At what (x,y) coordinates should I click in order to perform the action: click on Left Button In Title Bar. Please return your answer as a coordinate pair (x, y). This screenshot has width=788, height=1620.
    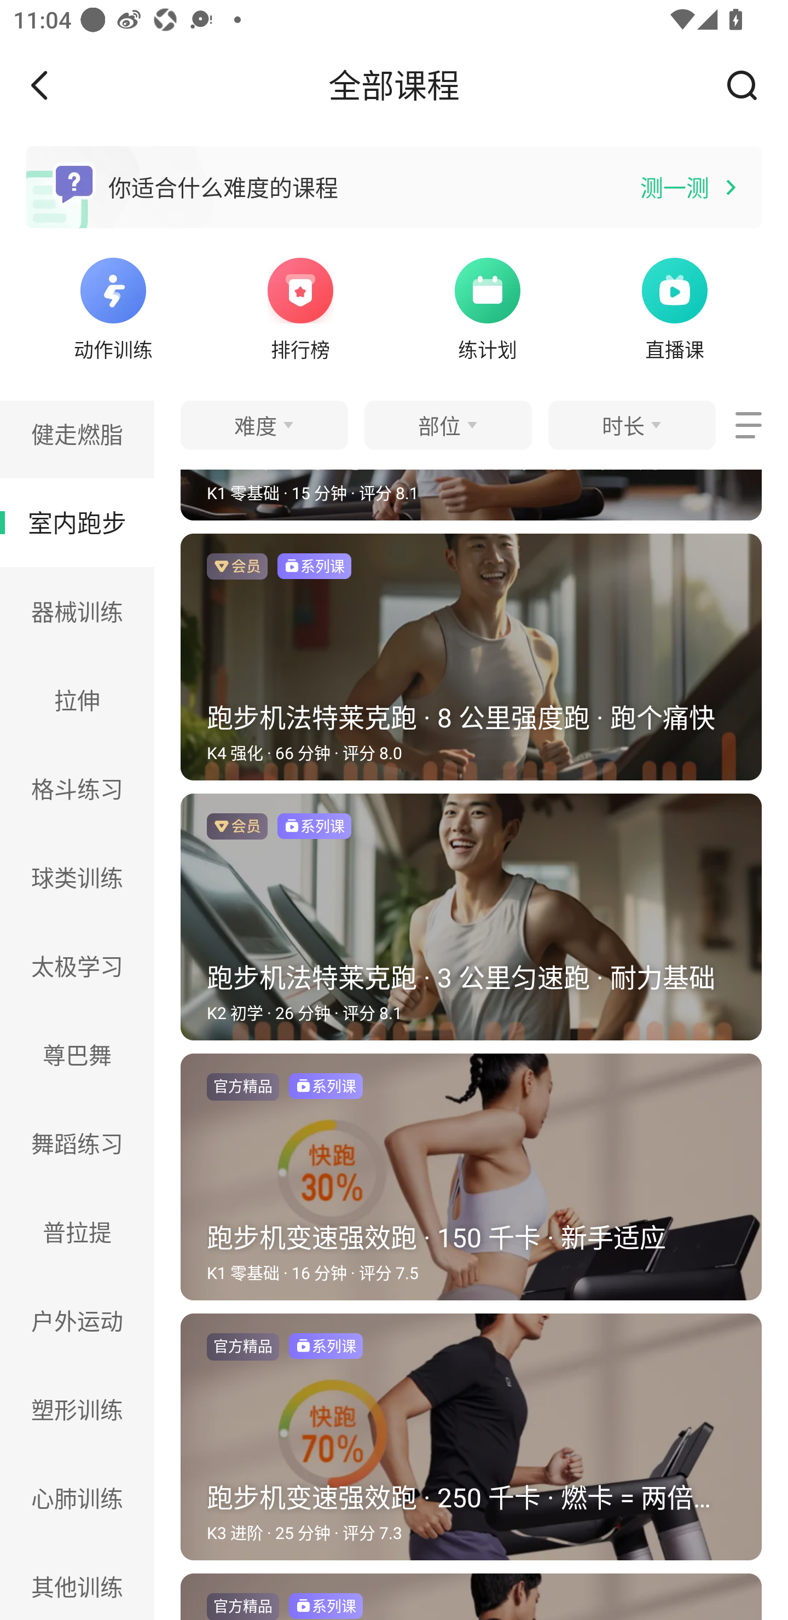
    Looking at the image, I should click on (53, 85).